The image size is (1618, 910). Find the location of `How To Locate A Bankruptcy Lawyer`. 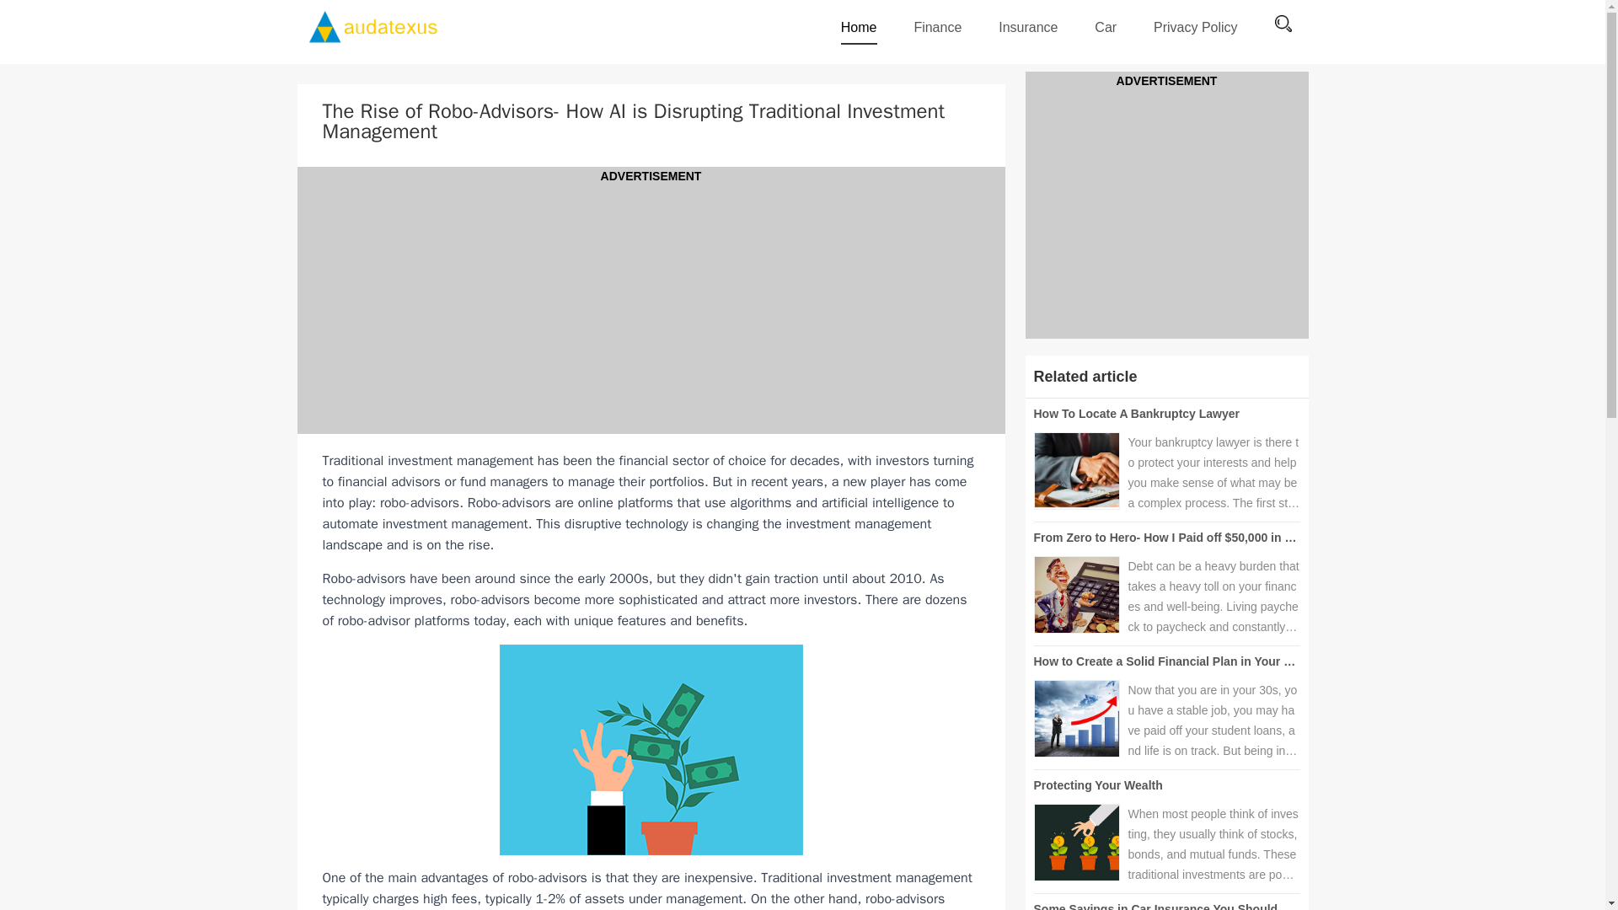

How To Locate A Bankruptcy Lawyer is located at coordinates (1136, 413).